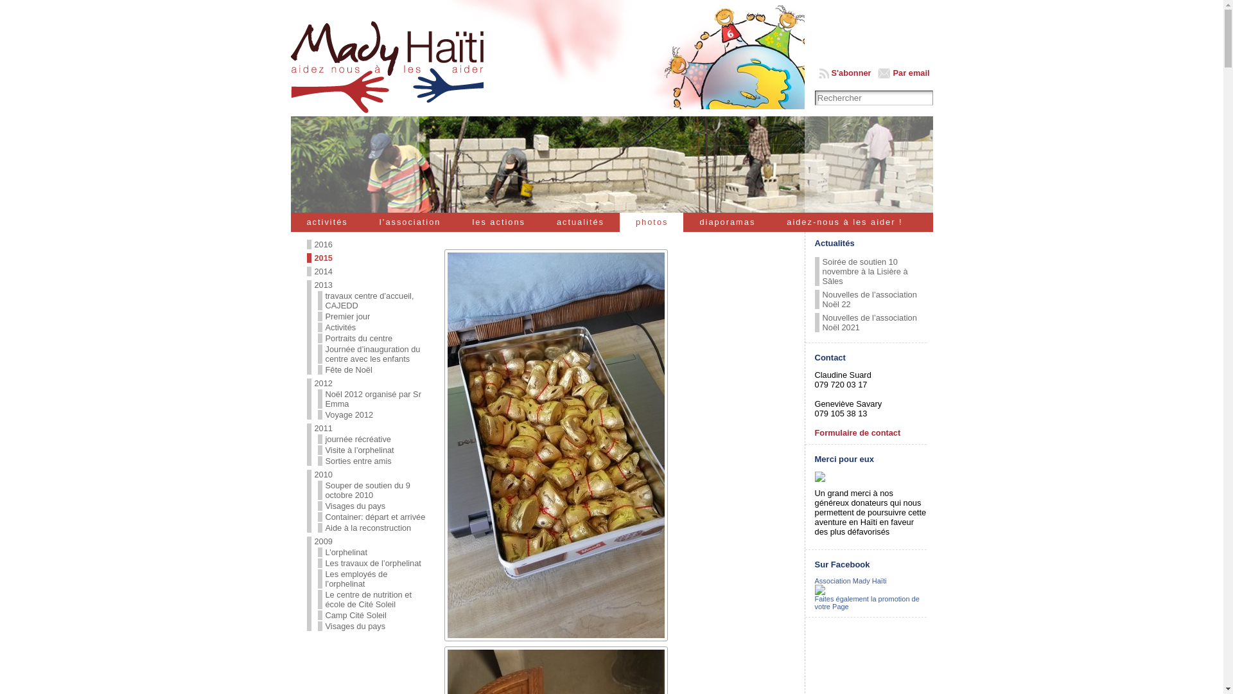  What do you see at coordinates (611, 165) in the screenshot?
I see ` ` at bounding box center [611, 165].